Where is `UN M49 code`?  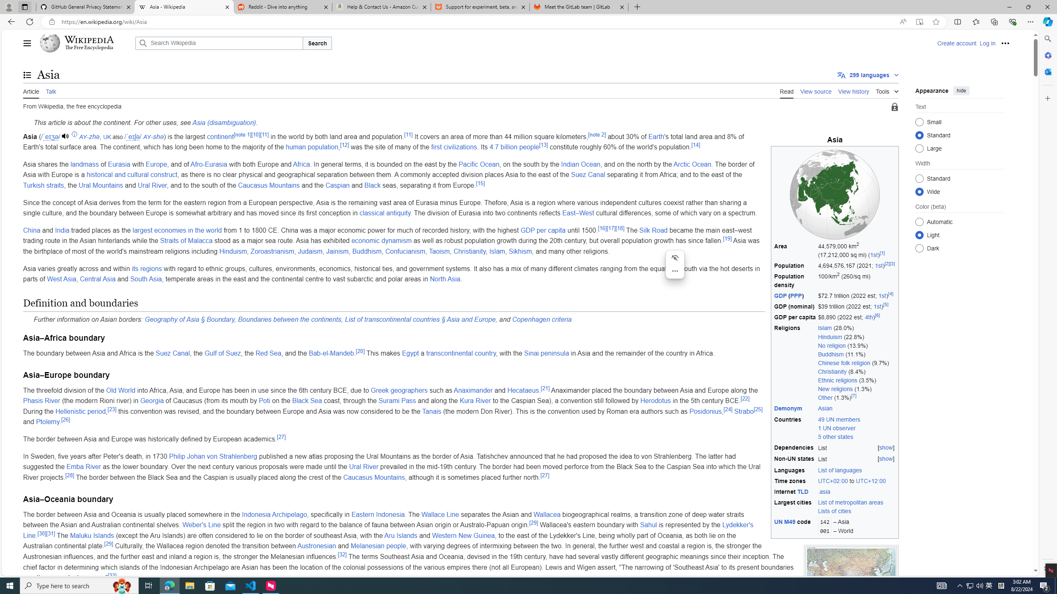
UN M49 code is located at coordinates (795, 526).